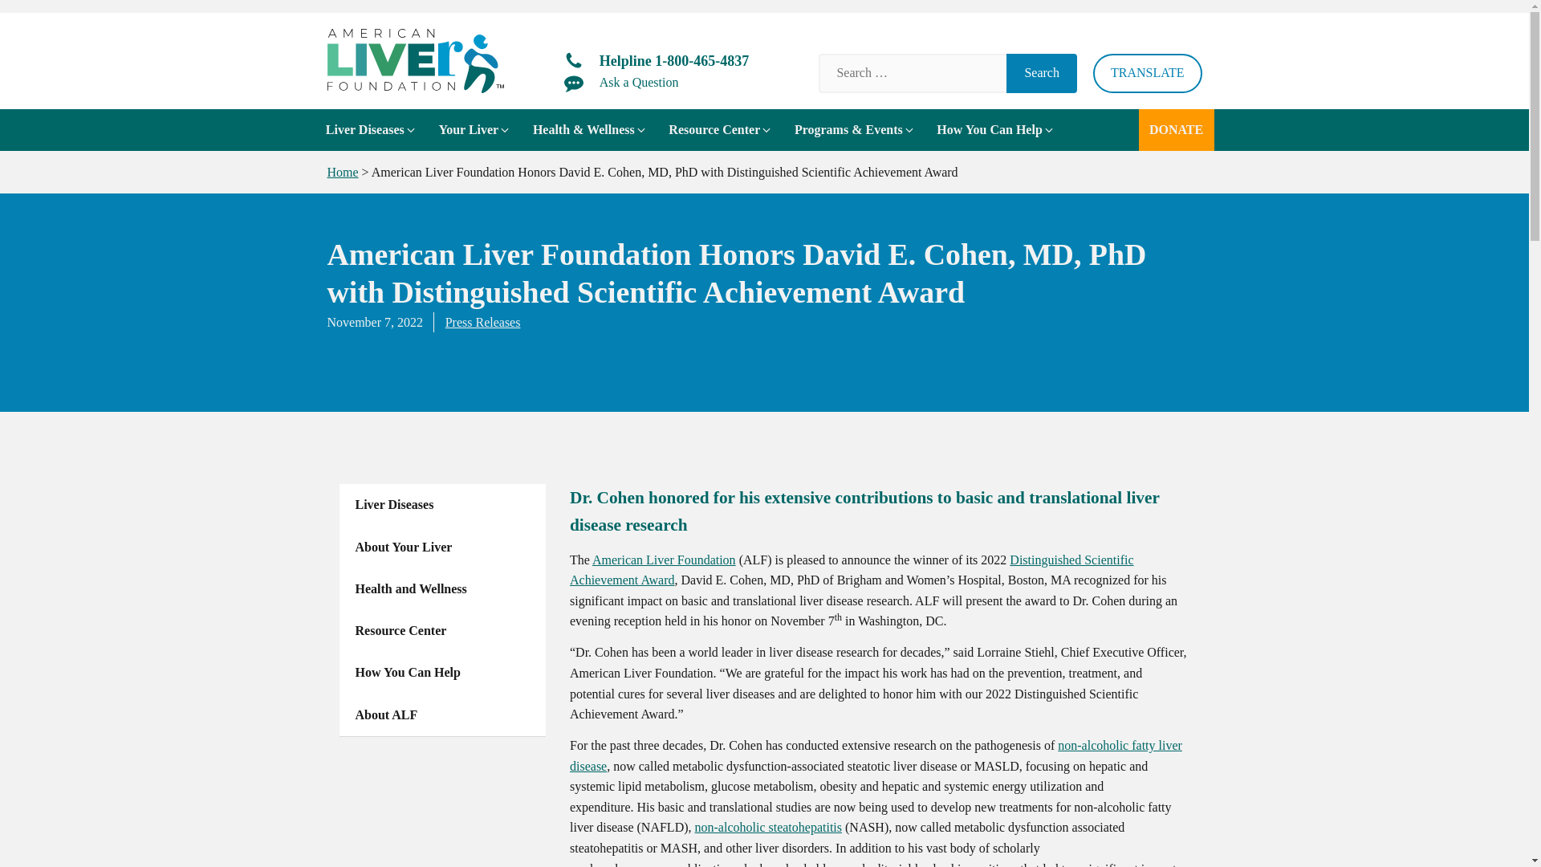 Image resolution: width=1541 pixels, height=867 pixels. What do you see at coordinates (621, 82) in the screenshot?
I see `Ask a Question` at bounding box center [621, 82].